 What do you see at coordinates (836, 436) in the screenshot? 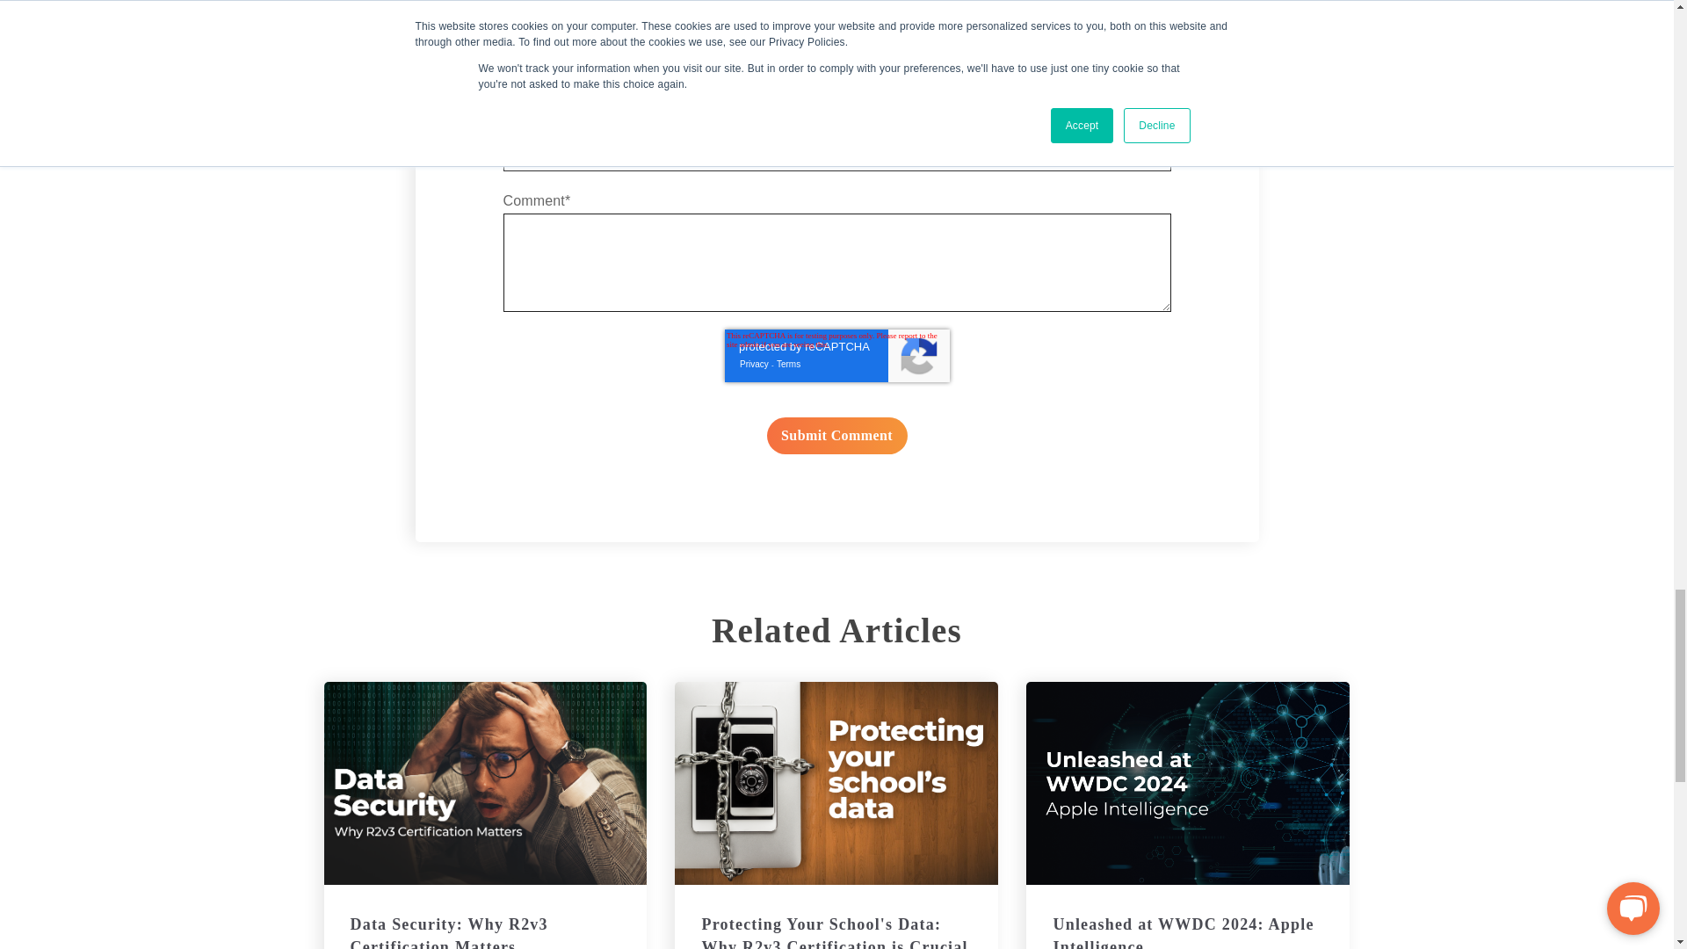
I see `Submit Comment` at bounding box center [836, 436].